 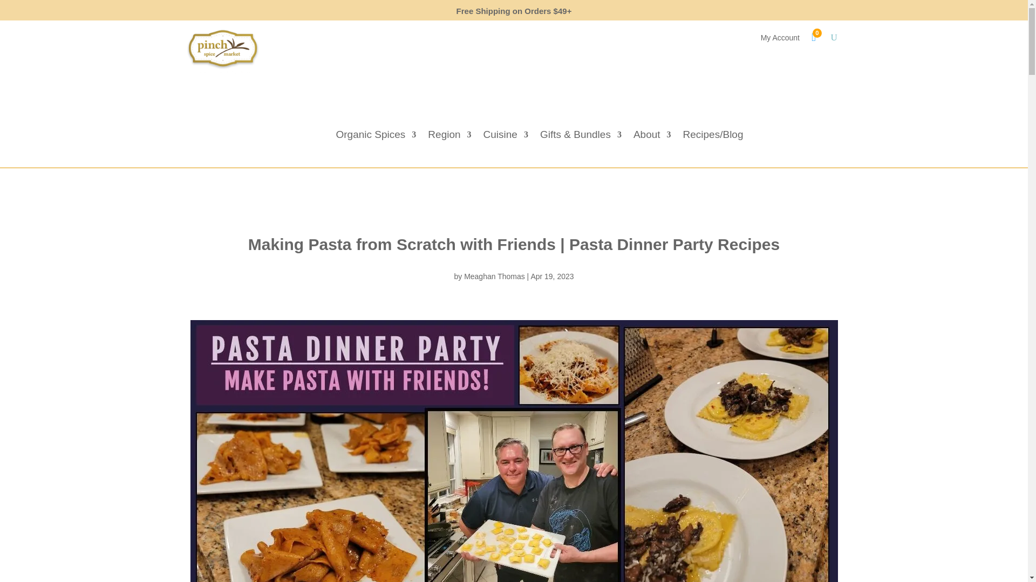 I want to click on Cuisine, so click(x=506, y=137).